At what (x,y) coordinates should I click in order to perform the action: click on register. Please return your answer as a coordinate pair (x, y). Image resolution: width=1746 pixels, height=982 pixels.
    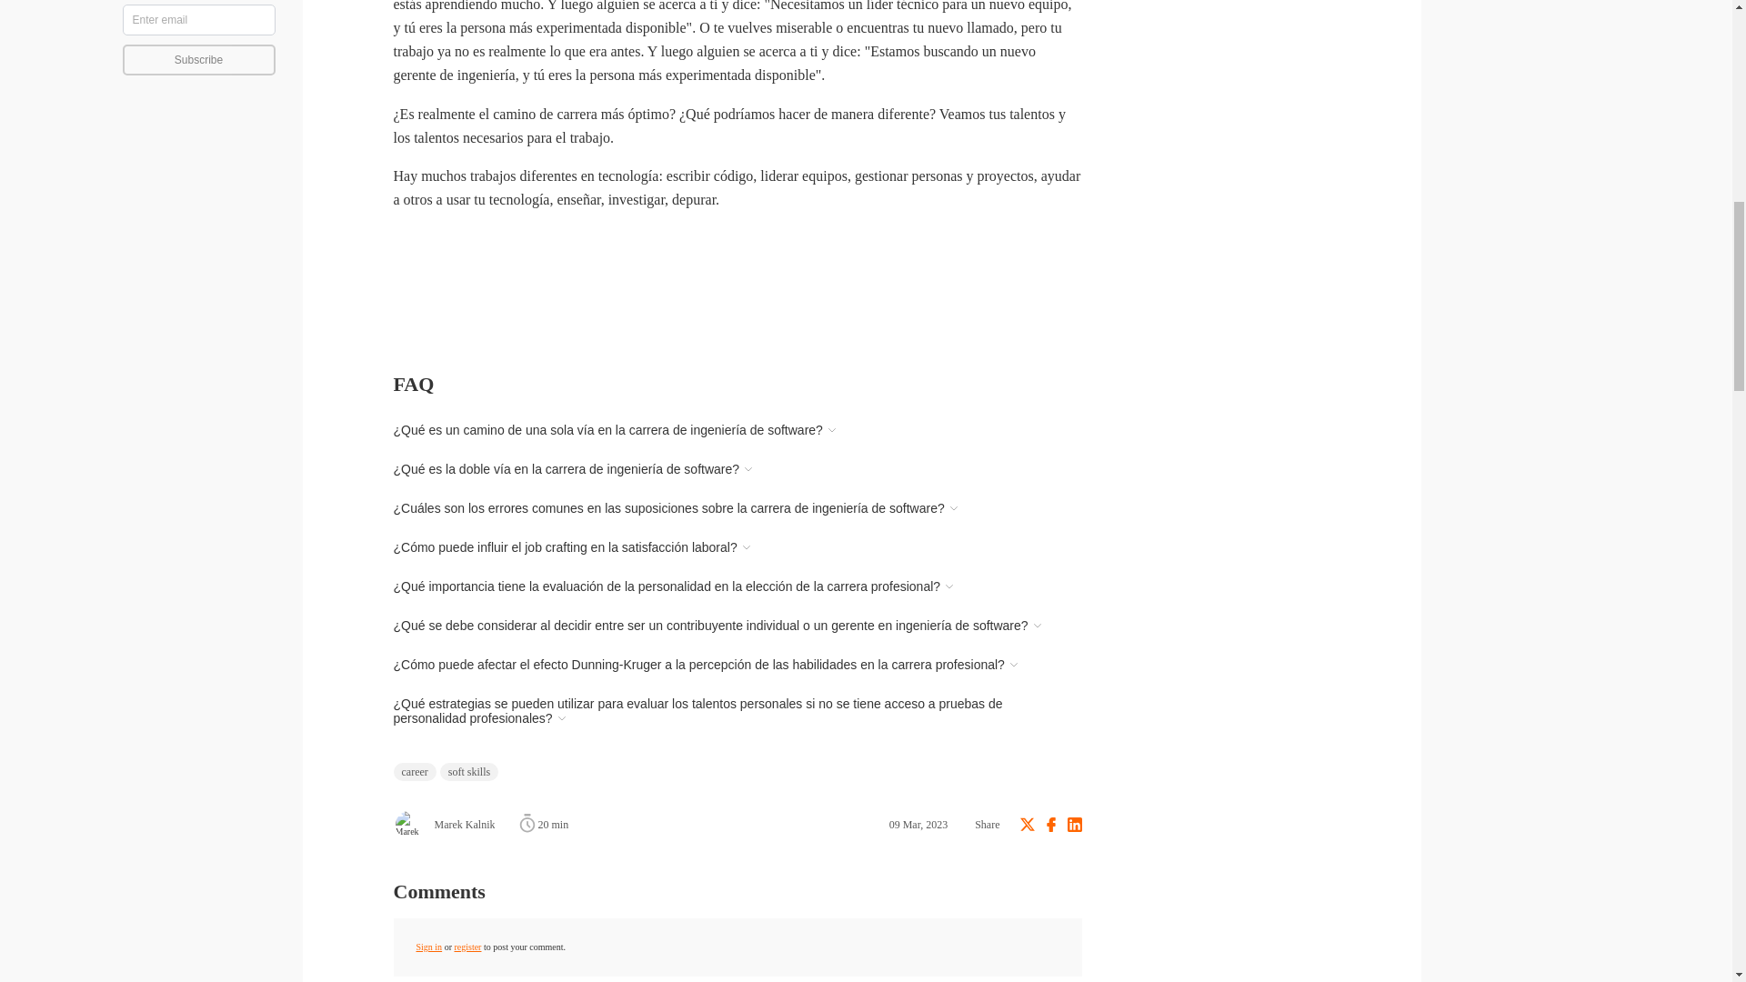
    Looking at the image, I should click on (467, 946).